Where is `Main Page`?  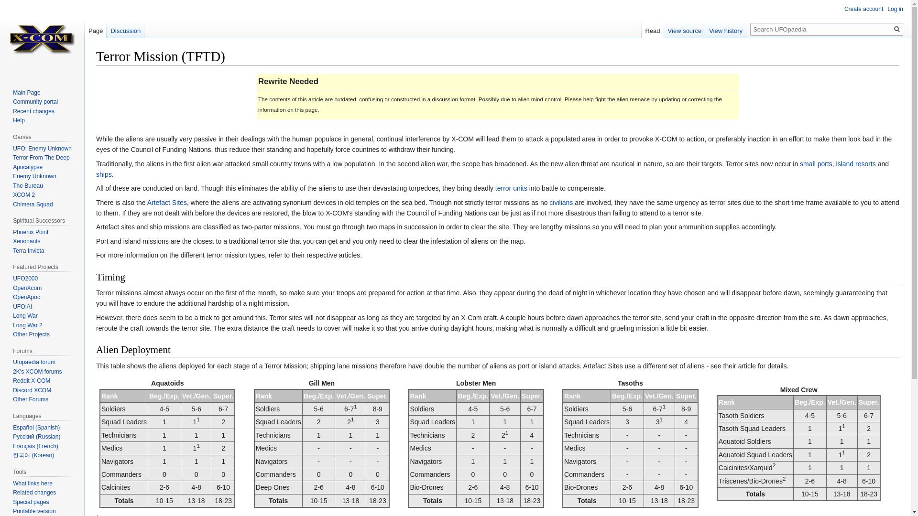 Main Page is located at coordinates (26, 92).